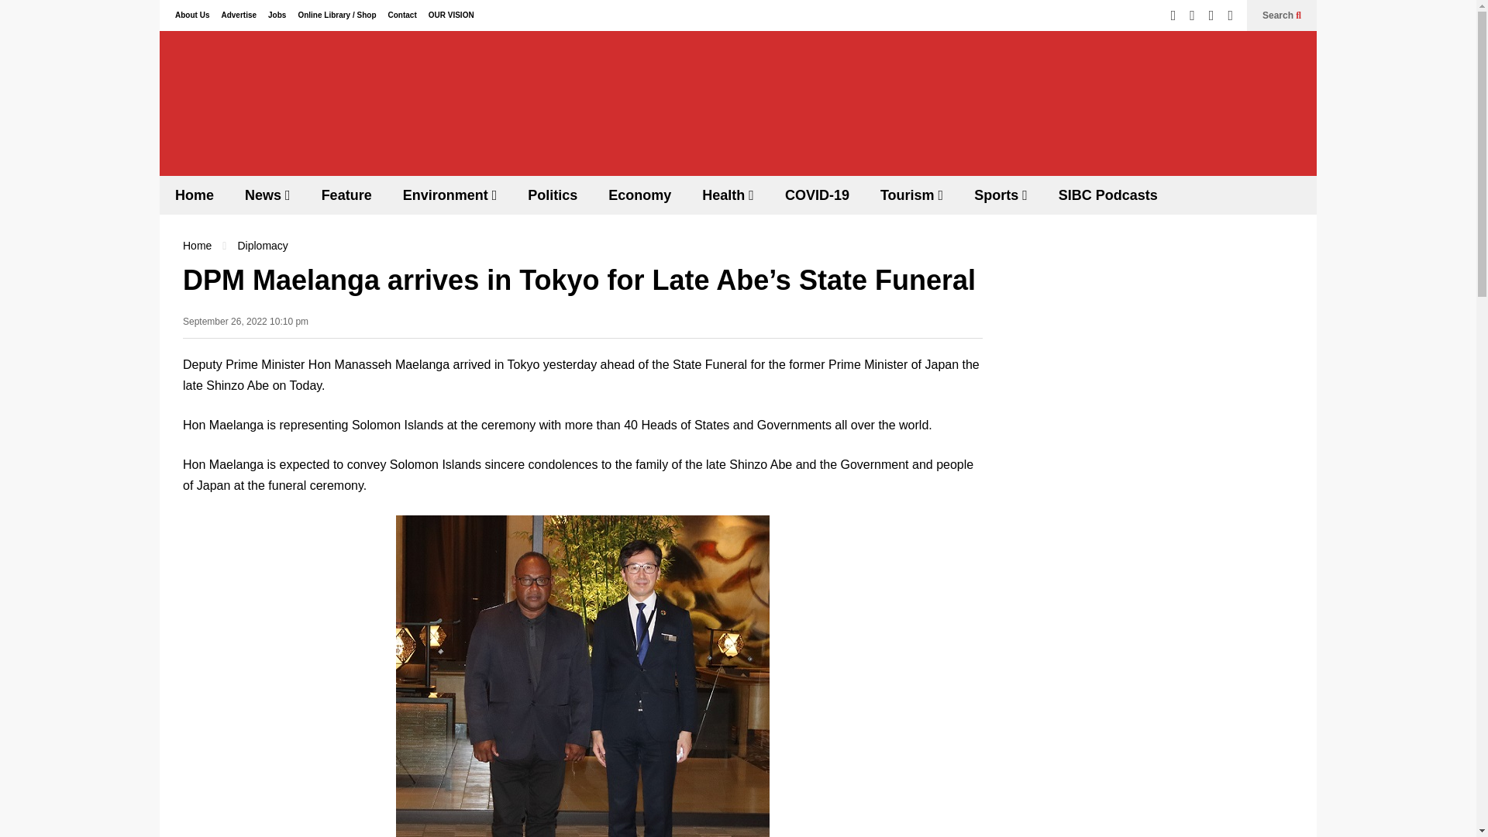  Describe the element at coordinates (194, 195) in the screenshot. I see `Home` at that location.